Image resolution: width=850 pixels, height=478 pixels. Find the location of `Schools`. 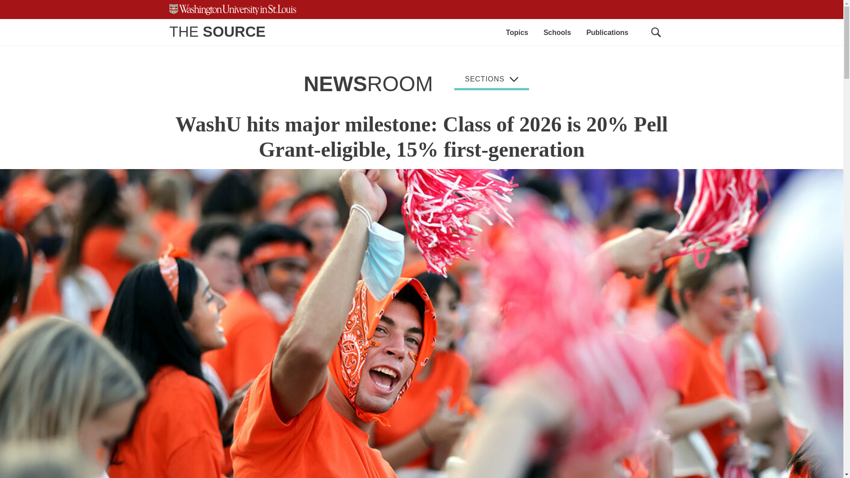

Schools is located at coordinates (557, 32).